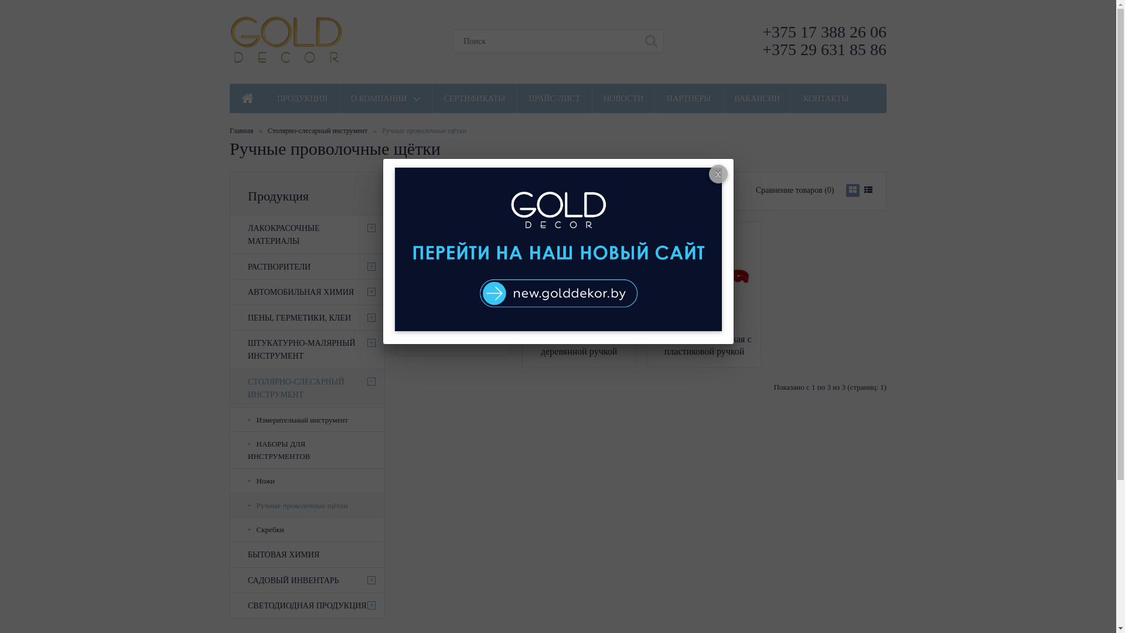 This screenshot has height=633, width=1125. Describe the element at coordinates (371, 580) in the screenshot. I see `+` at that location.